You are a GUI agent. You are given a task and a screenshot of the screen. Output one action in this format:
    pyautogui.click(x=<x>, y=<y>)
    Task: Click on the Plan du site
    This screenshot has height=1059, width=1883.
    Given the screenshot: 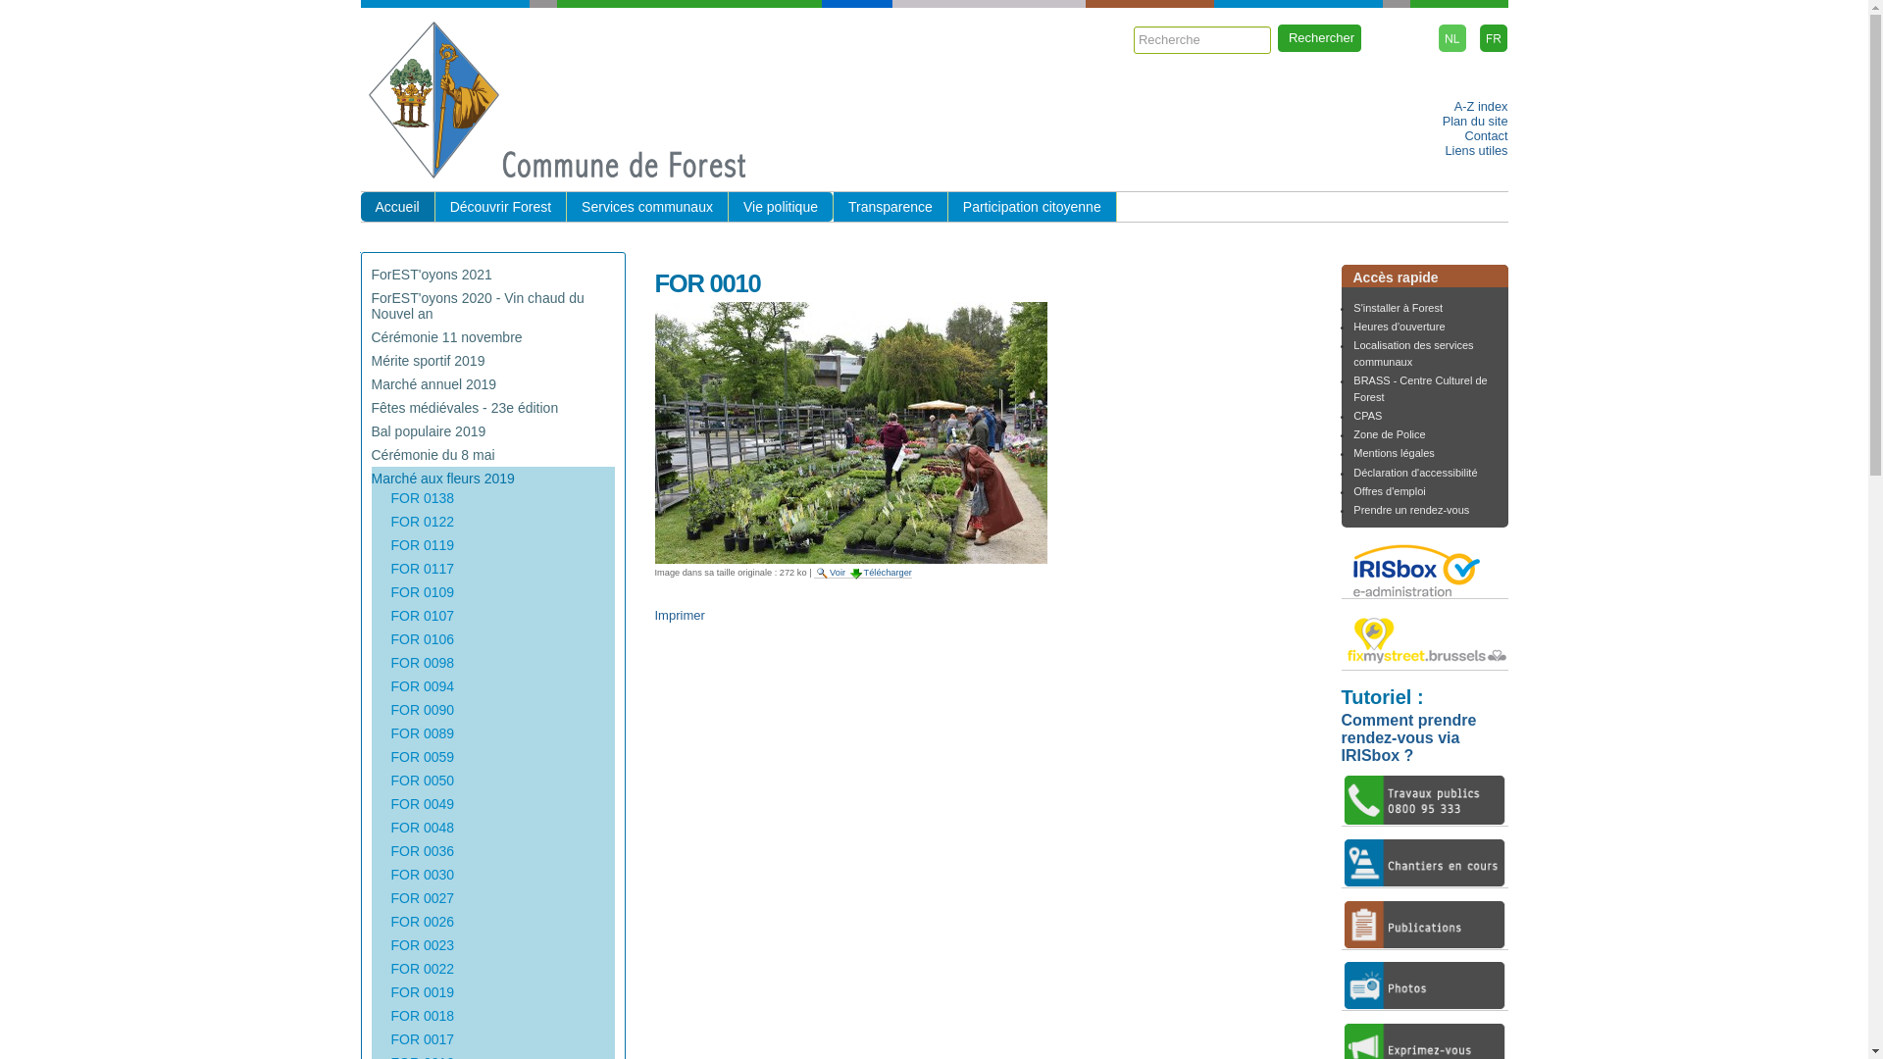 What is the action you would take?
    pyautogui.click(x=1475, y=122)
    